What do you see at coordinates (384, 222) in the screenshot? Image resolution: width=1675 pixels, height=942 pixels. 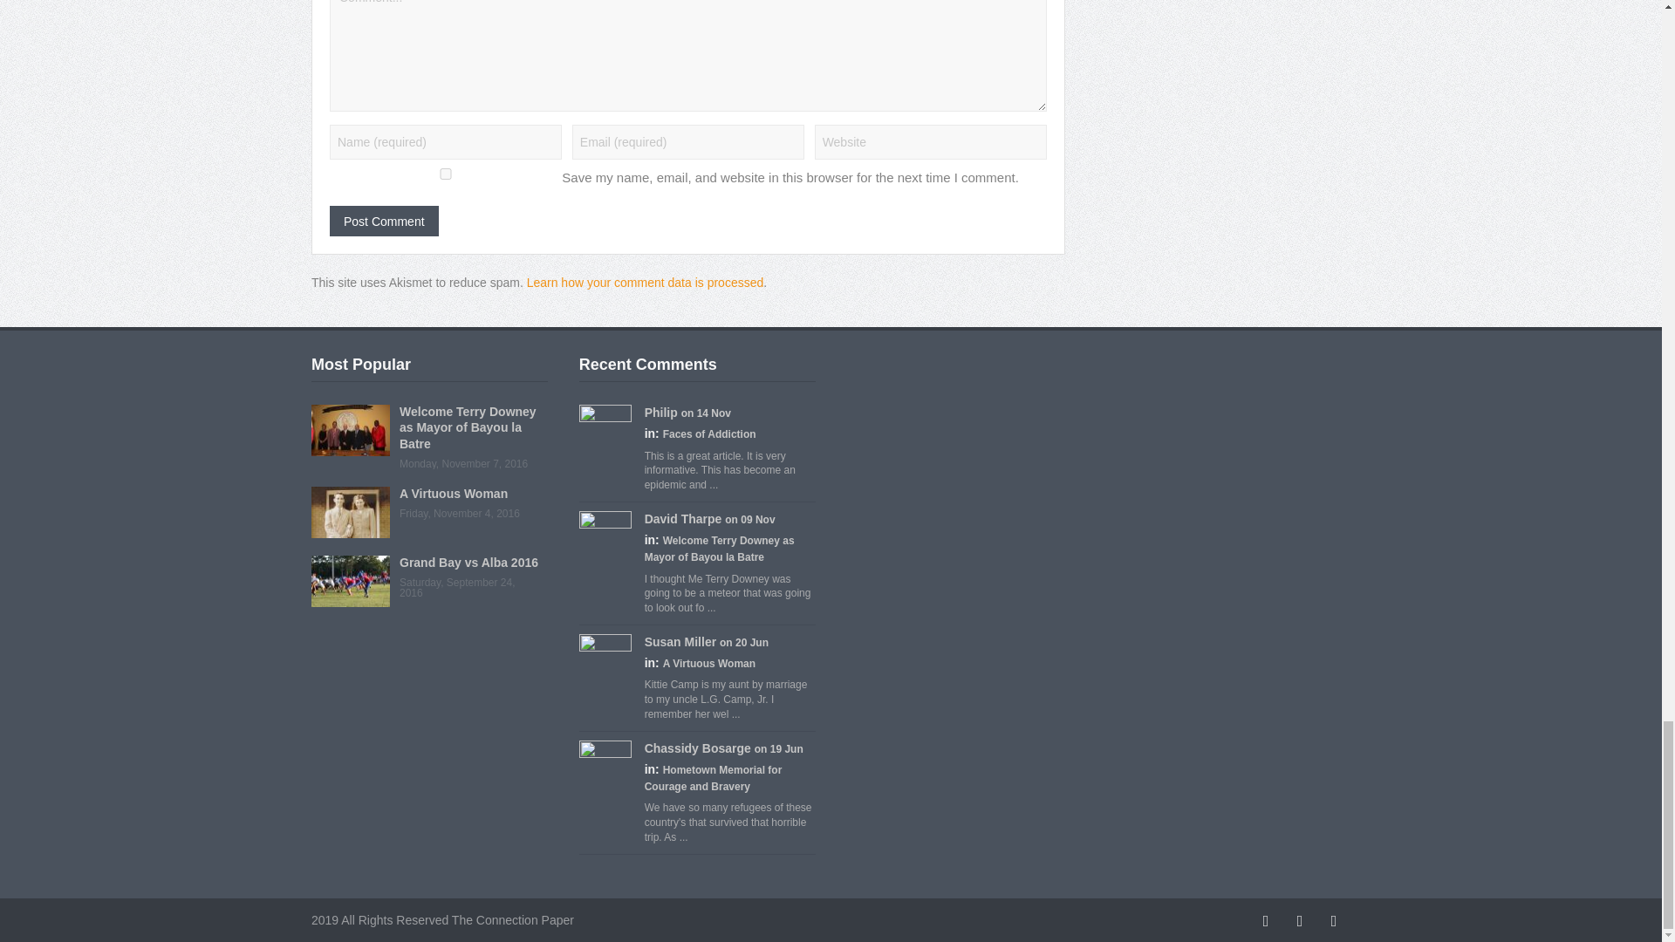 I see `Post Comment` at bounding box center [384, 222].